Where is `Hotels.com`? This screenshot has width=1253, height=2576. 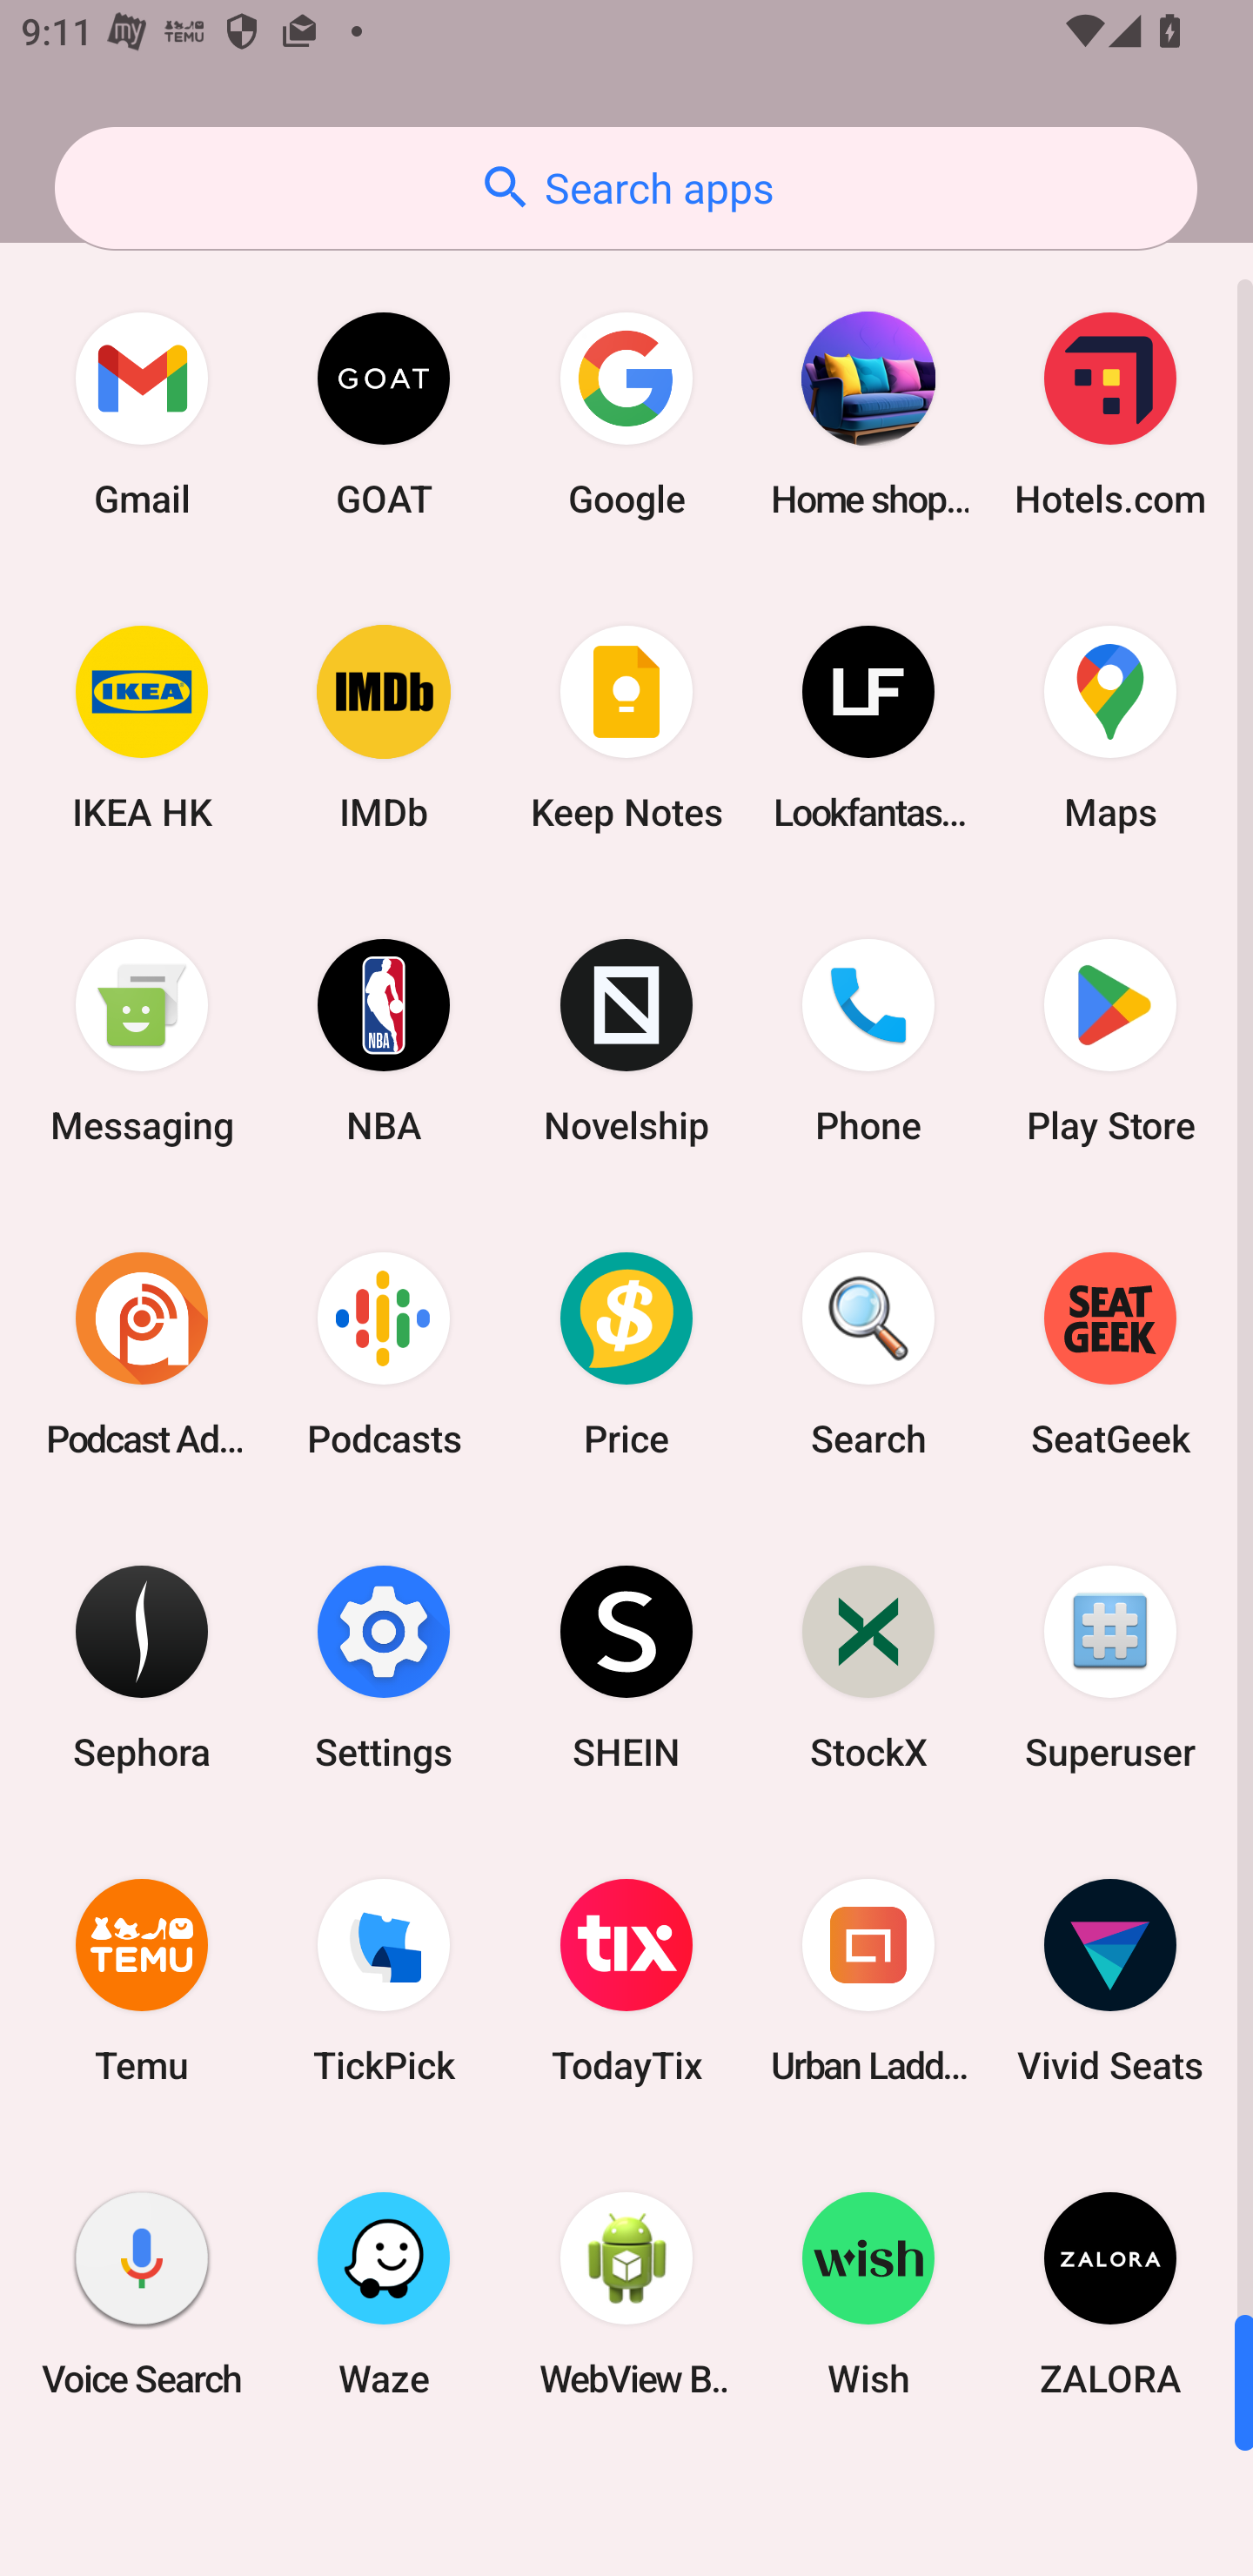
Hotels.com is located at coordinates (1110, 414).